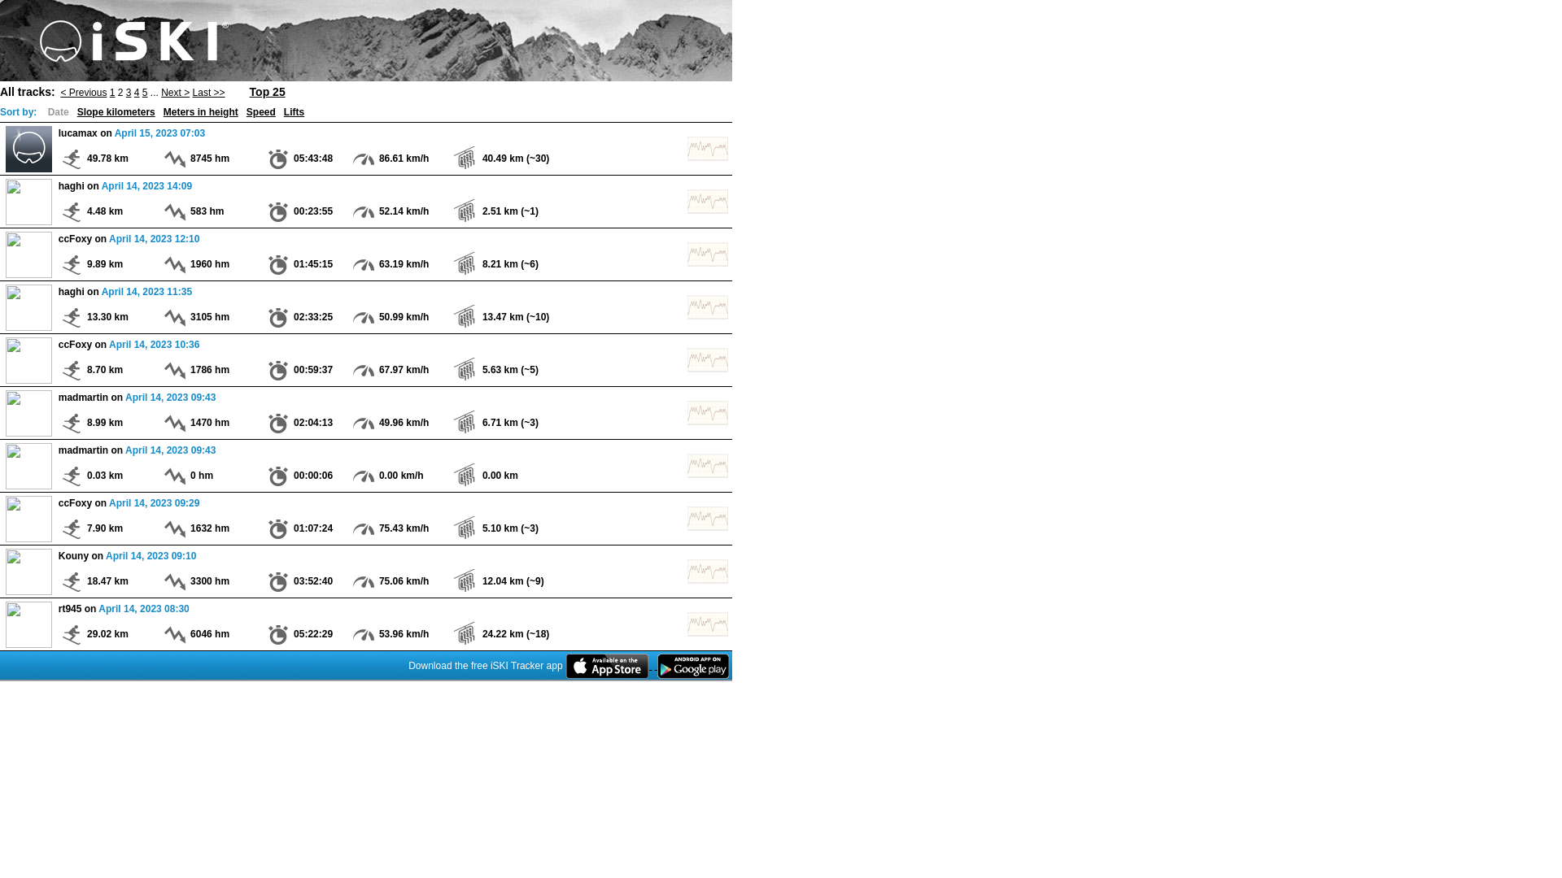 Image resolution: width=1562 pixels, height=878 pixels. What do you see at coordinates (129, 92) in the screenshot?
I see `3` at bounding box center [129, 92].